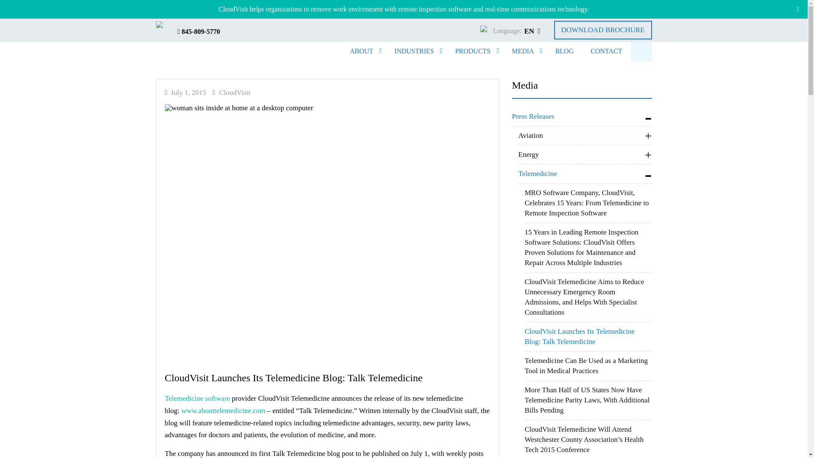 This screenshot has height=458, width=814. Describe the element at coordinates (641, 52) in the screenshot. I see `Search for:` at that location.